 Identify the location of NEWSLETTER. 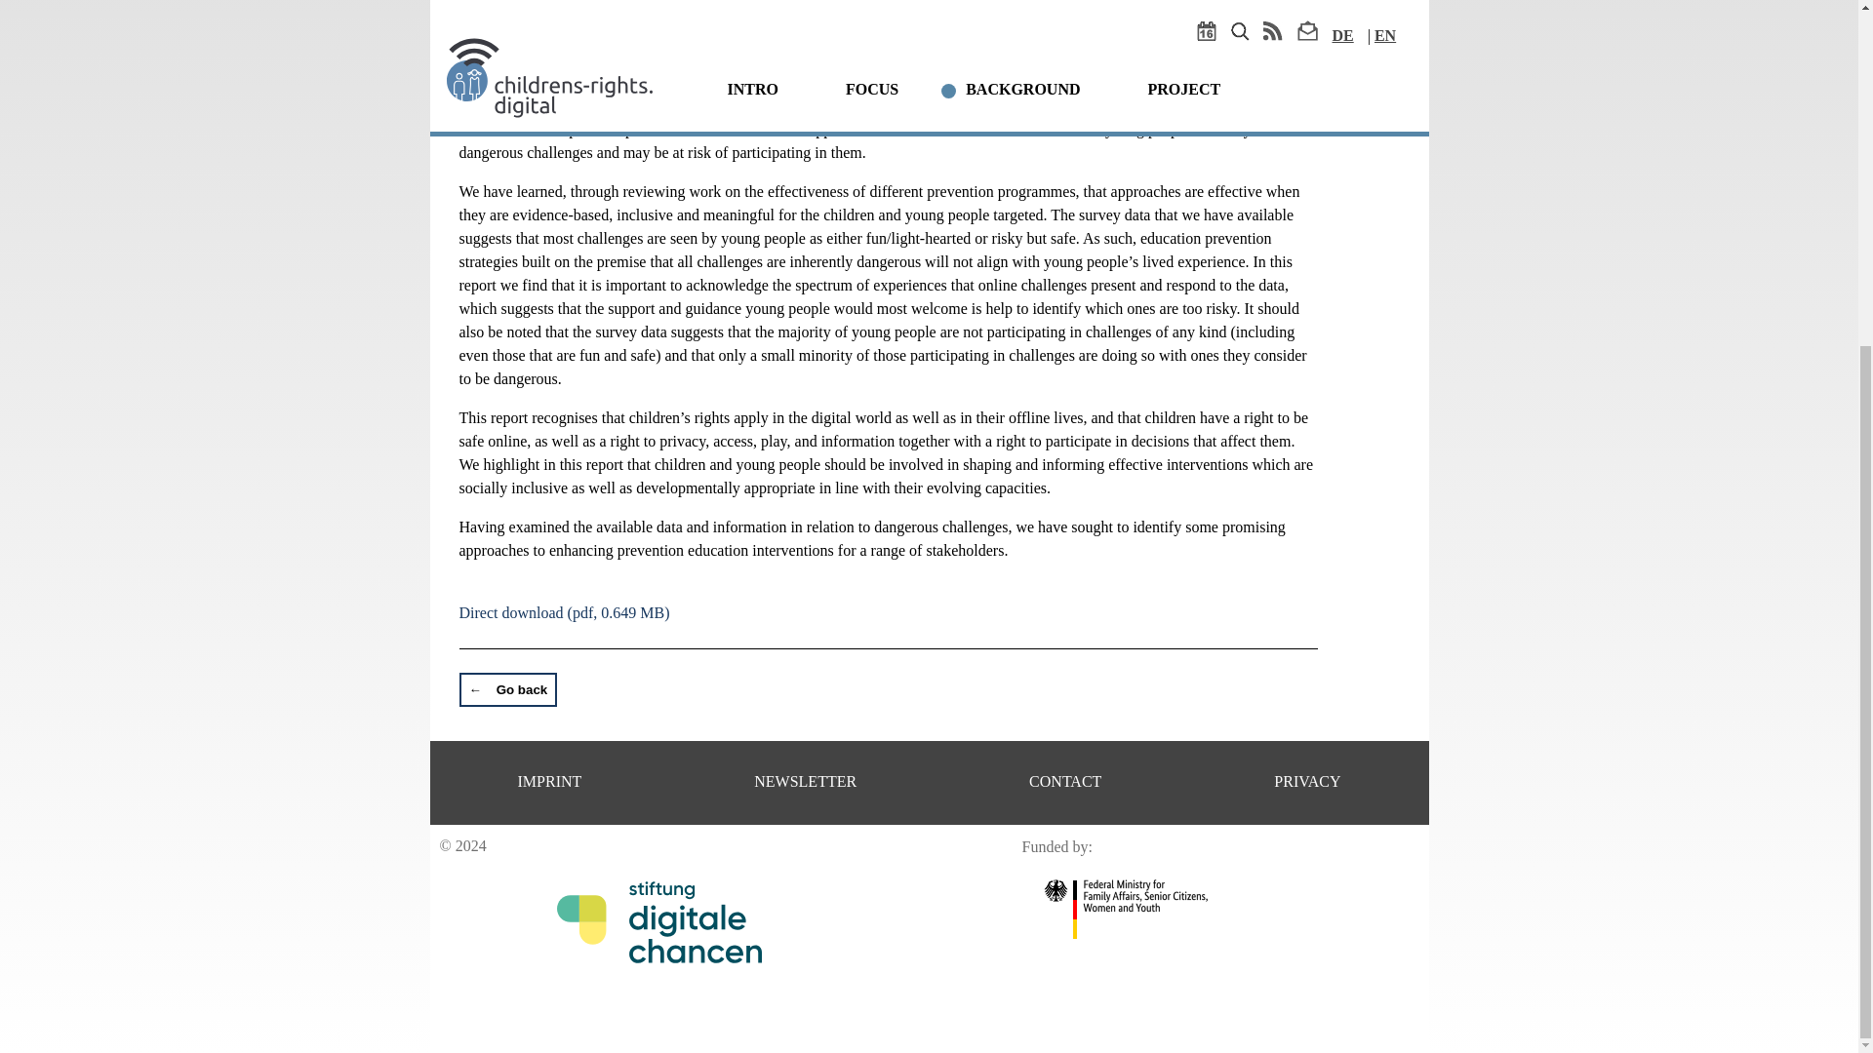
(805, 781).